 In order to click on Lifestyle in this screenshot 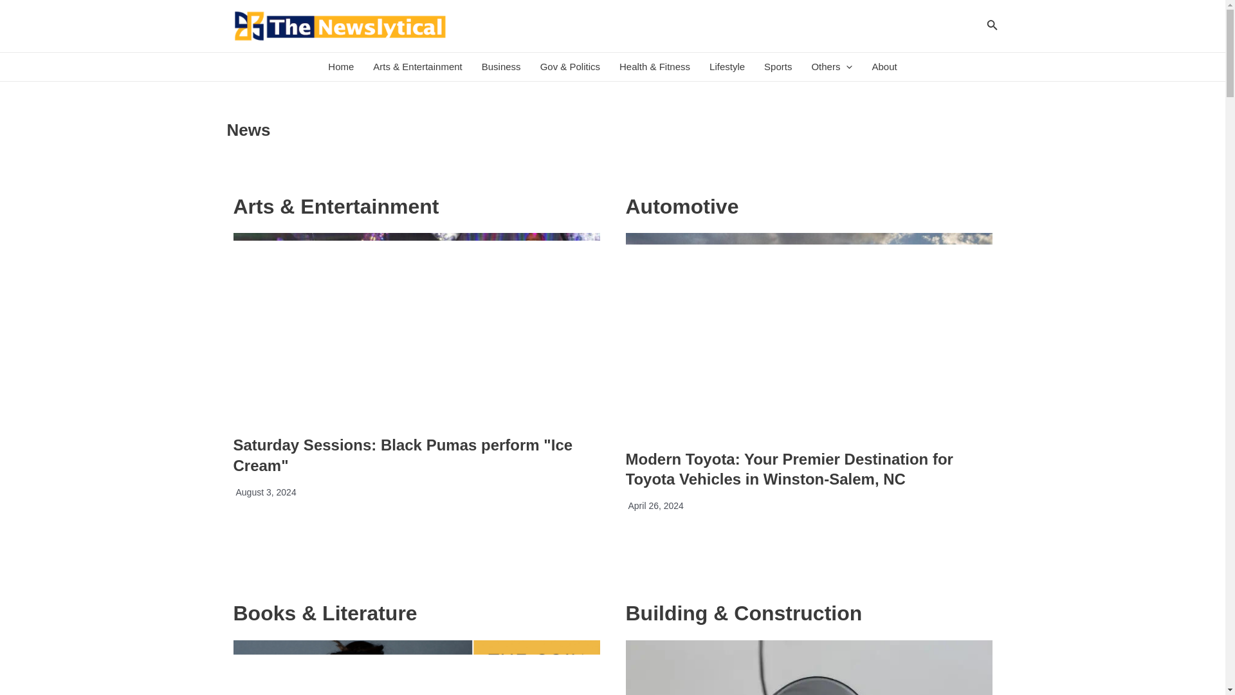, I will do `click(727, 67)`.